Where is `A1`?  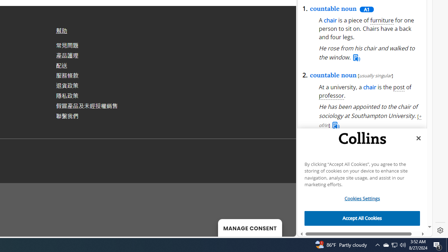 A1 is located at coordinates (366, 9).